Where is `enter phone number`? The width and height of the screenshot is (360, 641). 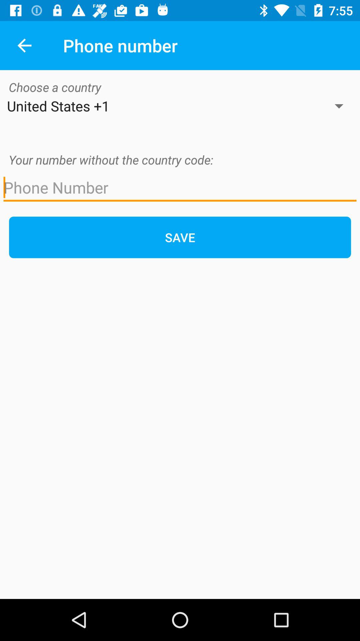 enter phone number is located at coordinates (180, 188).